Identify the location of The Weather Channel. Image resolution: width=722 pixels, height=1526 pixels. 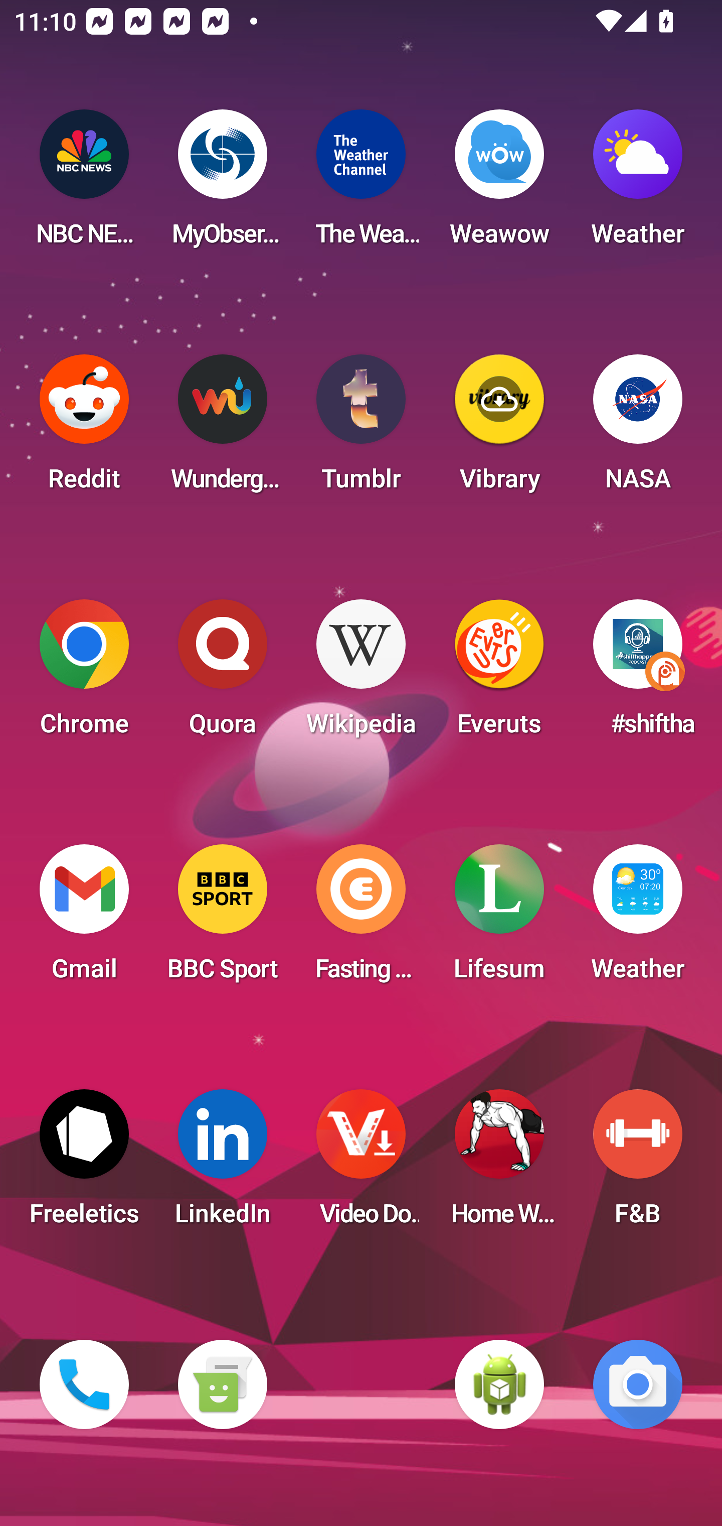
(361, 184).